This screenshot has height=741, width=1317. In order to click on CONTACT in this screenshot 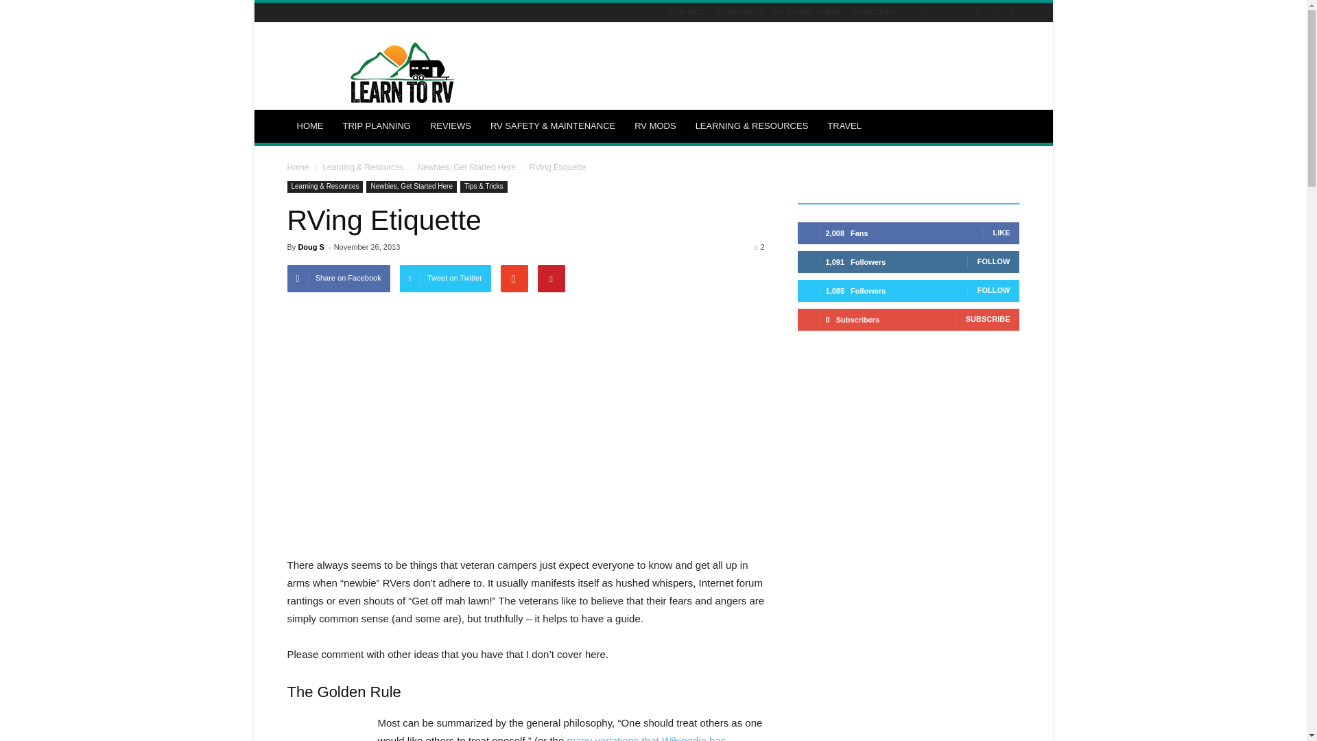, I will do `click(687, 12)`.